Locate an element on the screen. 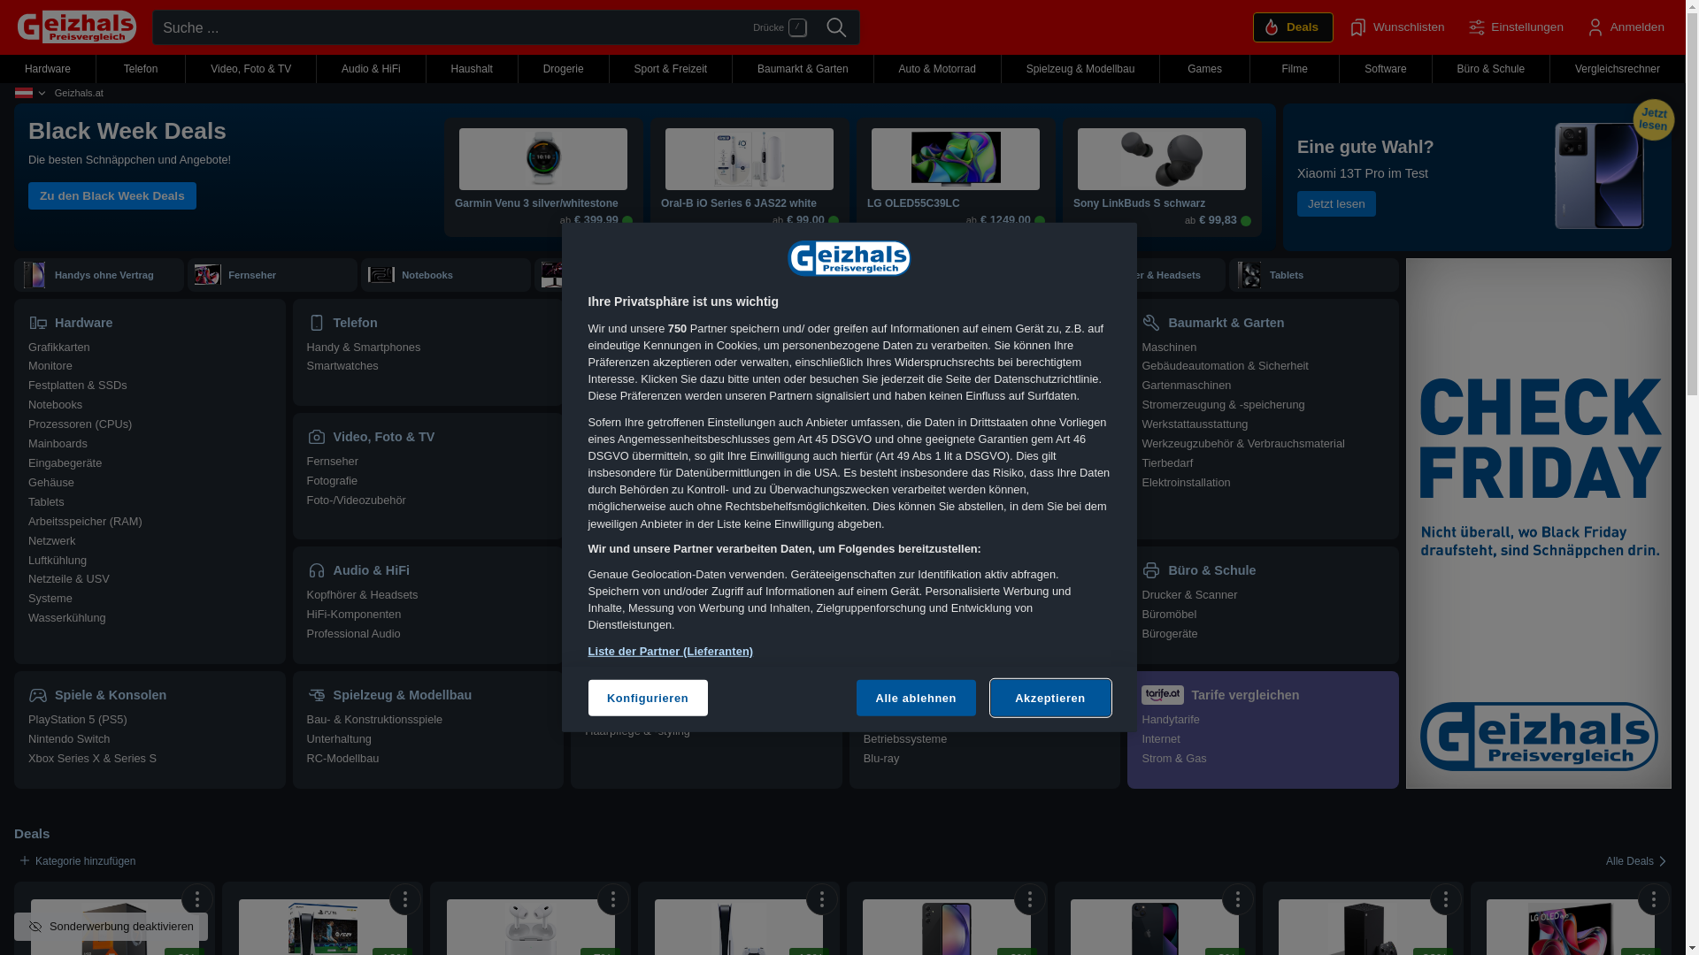 The image size is (1699, 955). Baumarkt & Garten is located at coordinates (803, 69).